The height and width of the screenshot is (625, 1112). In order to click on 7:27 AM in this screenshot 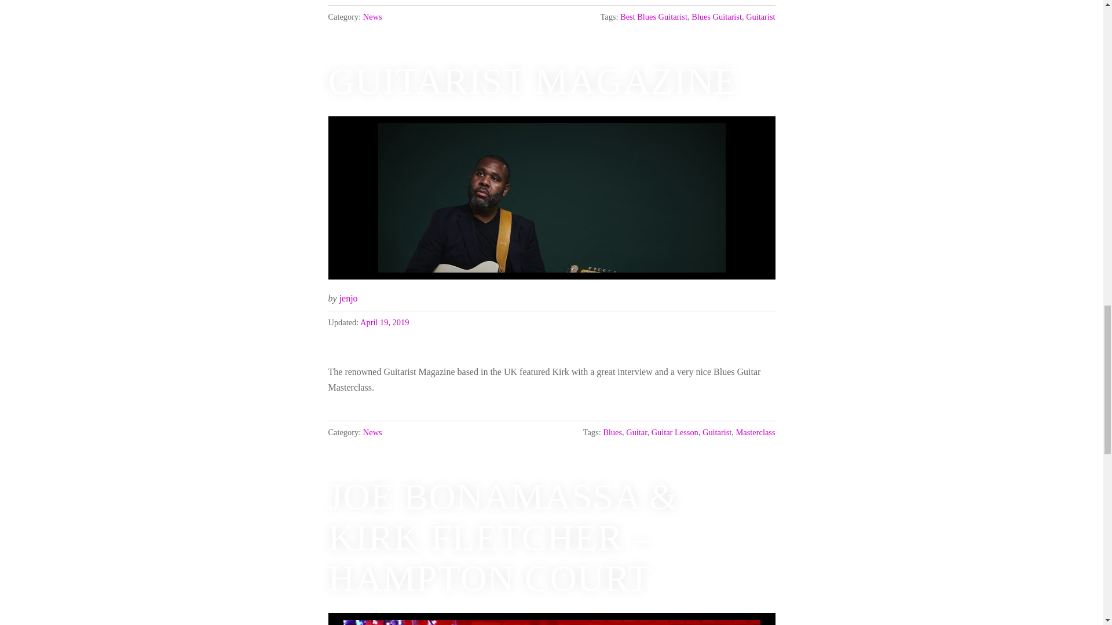, I will do `click(385, 322)`.